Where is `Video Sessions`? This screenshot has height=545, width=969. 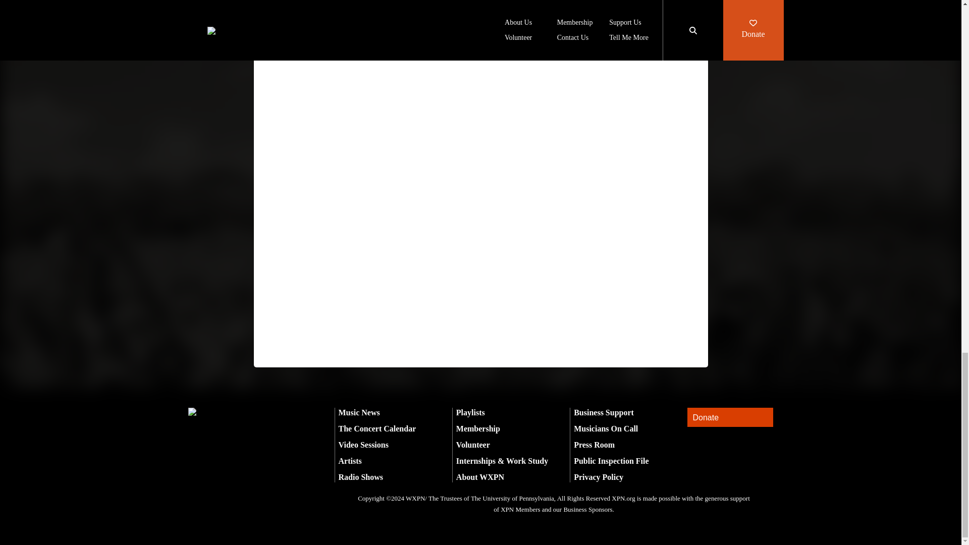 Video Sessions is located at coordinates (363, 444).